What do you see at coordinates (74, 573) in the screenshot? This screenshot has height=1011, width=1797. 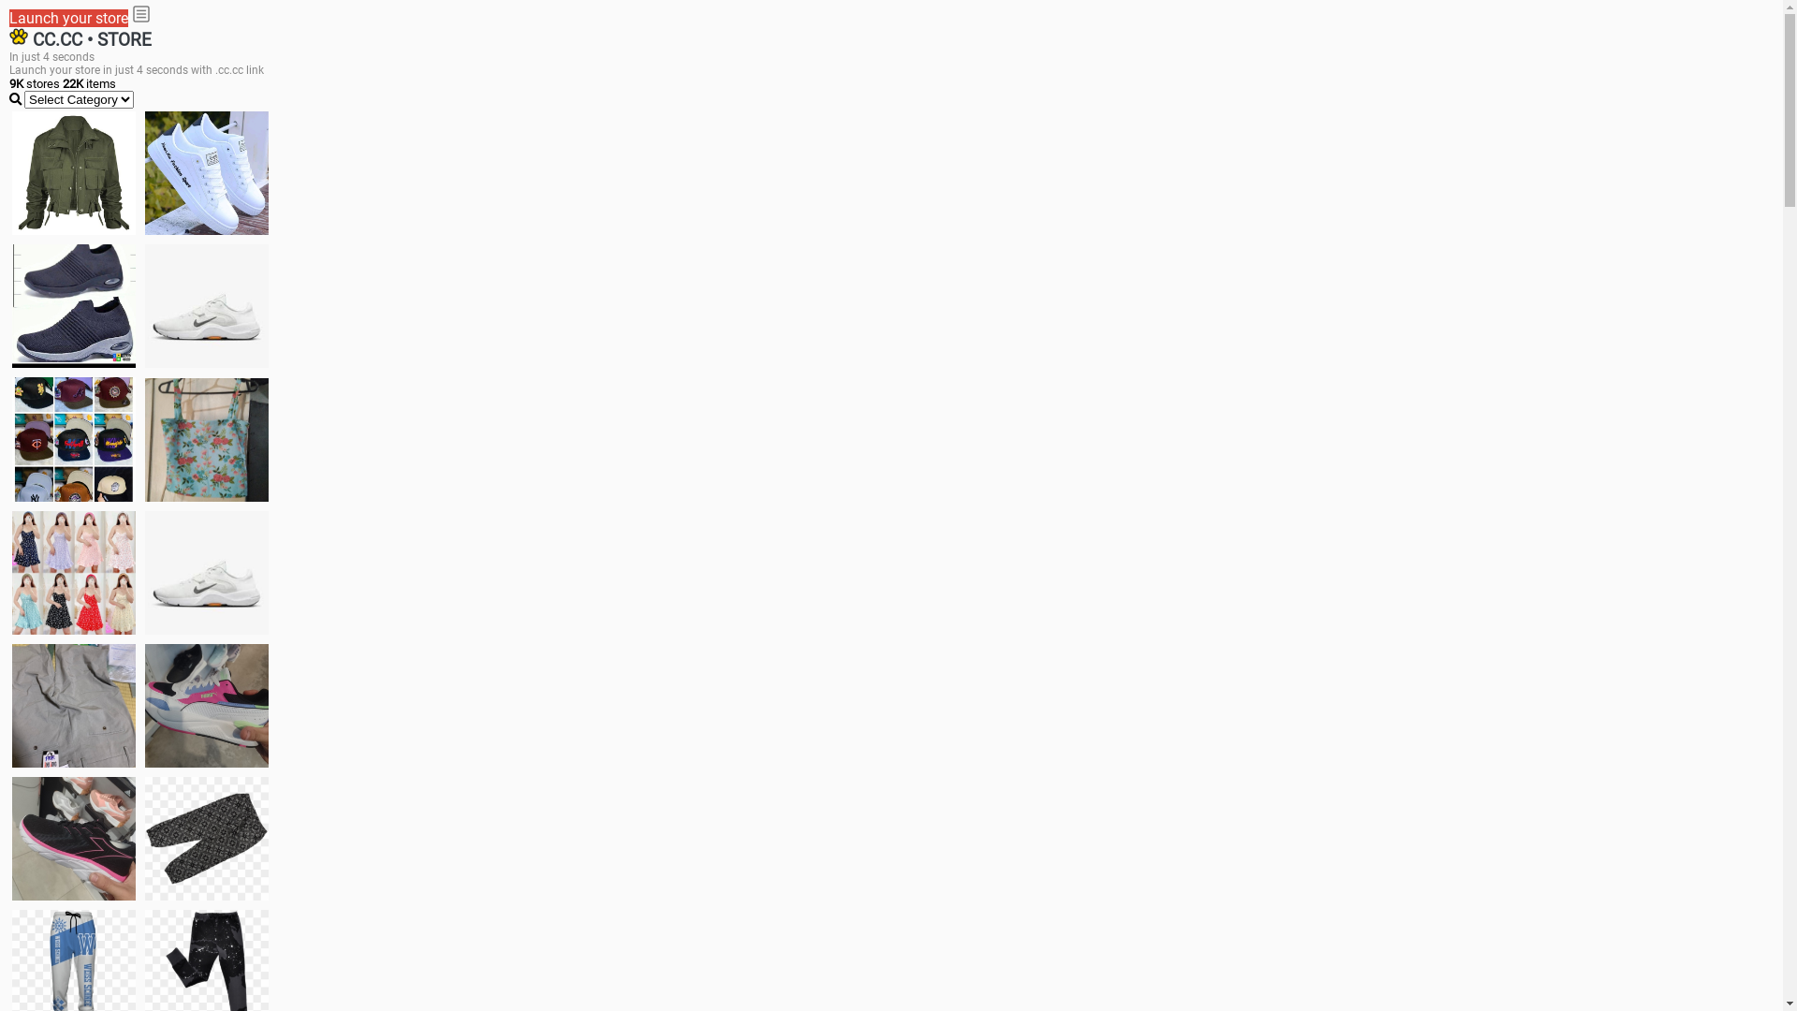 I see `Dress/square nect top` at bounding box center [74, 573].